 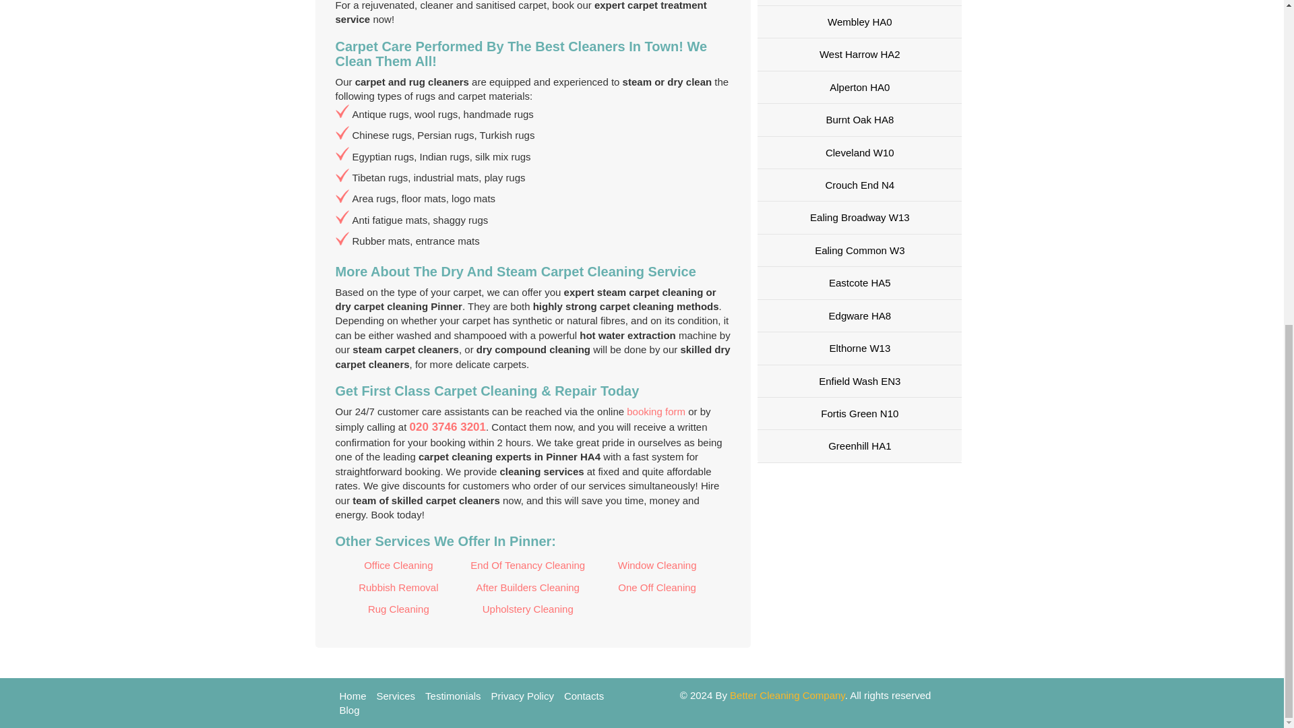 I want to click on 020 3746 3201, so click(x=448, y=427).